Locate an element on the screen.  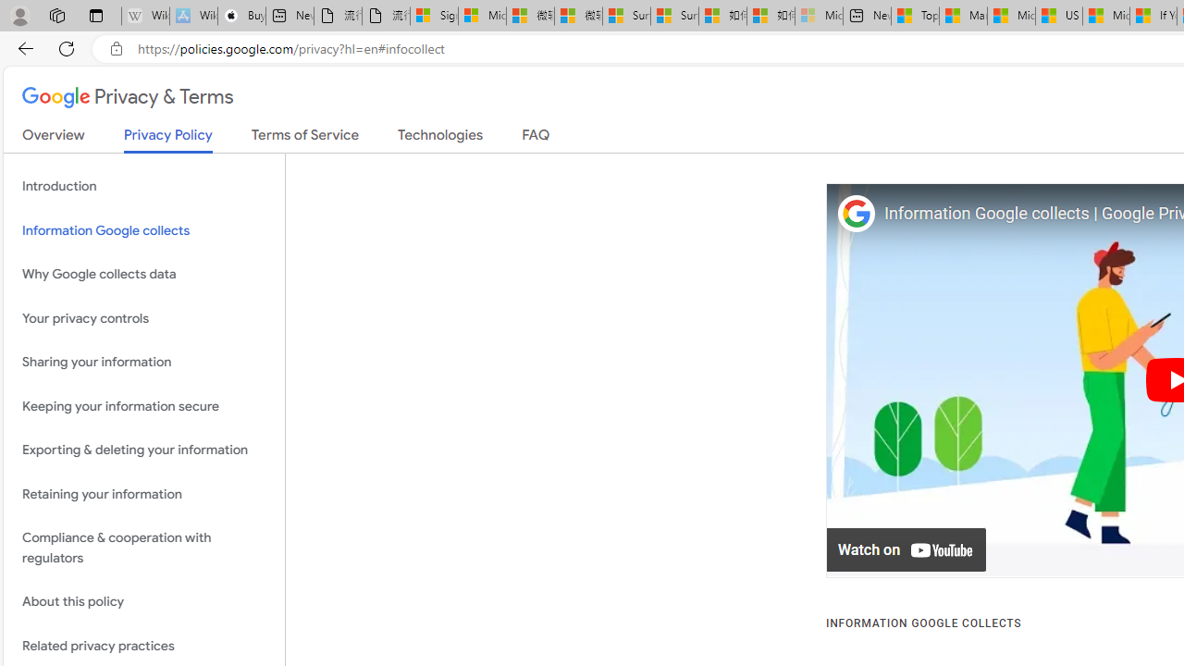
Microsoft Services Agreement is located at coordinates (481, 17).